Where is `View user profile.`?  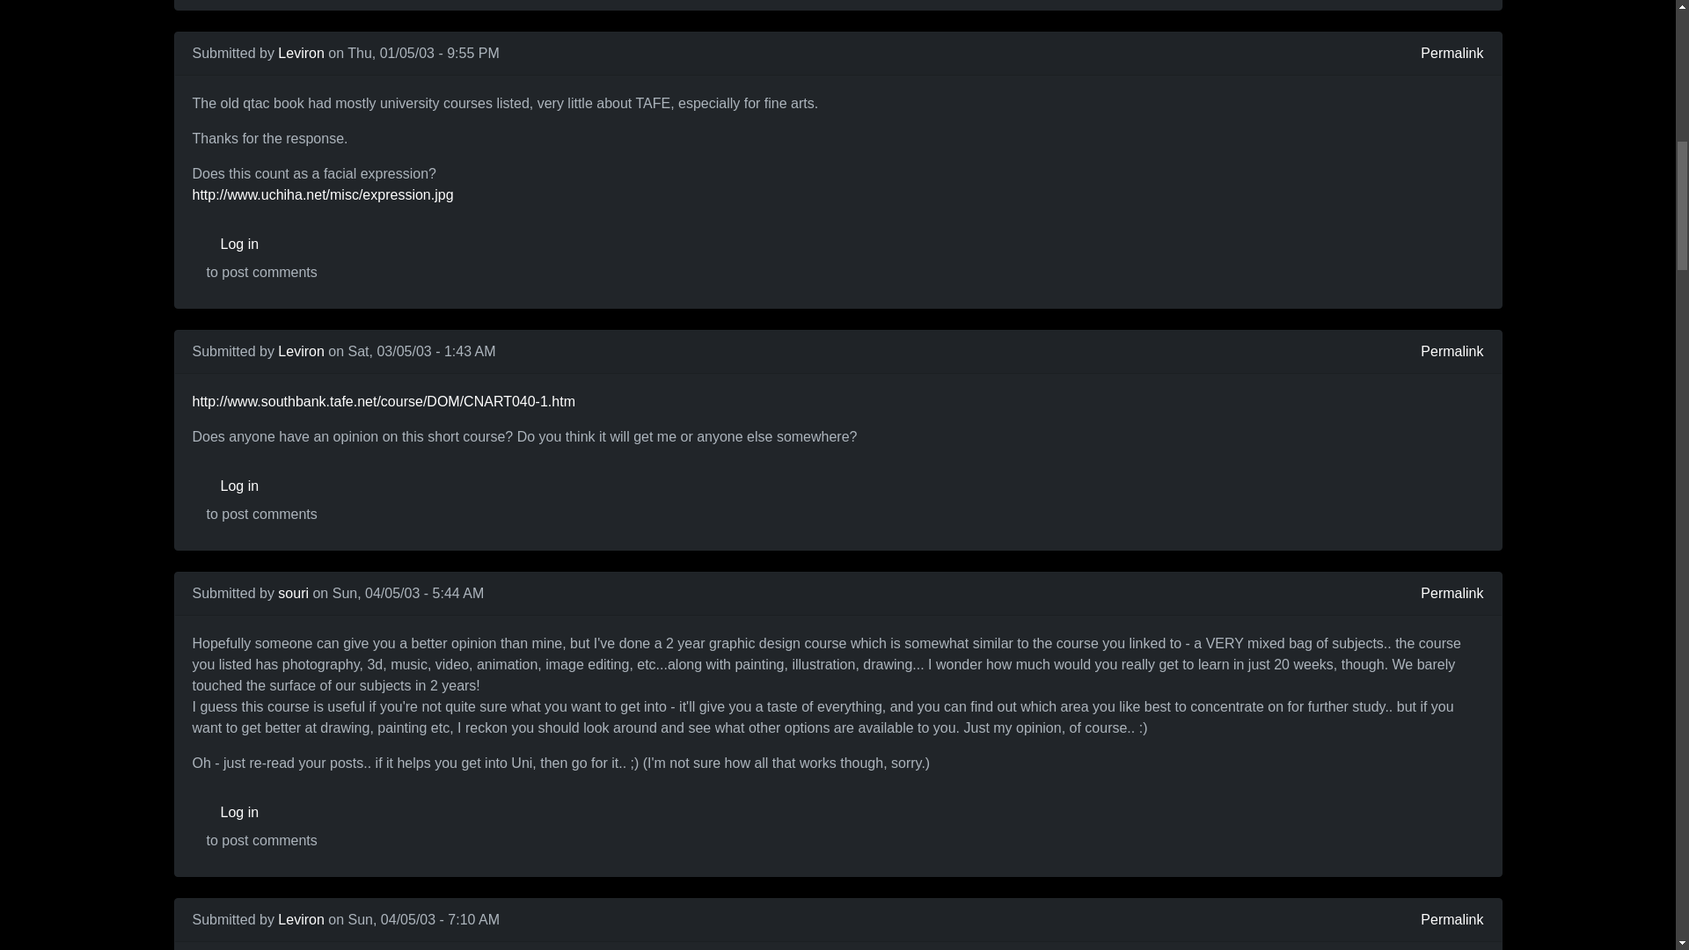 View user profile. is located at coordinates (301, 351).